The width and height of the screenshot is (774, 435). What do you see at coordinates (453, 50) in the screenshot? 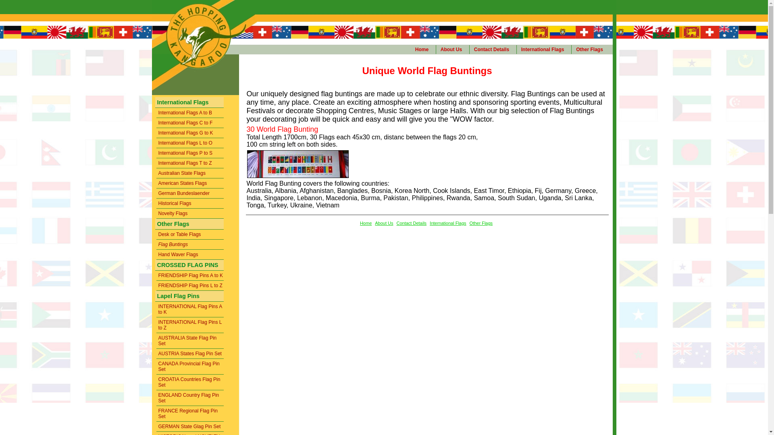
I see `About Us  ` at bounding box center [453, 50].